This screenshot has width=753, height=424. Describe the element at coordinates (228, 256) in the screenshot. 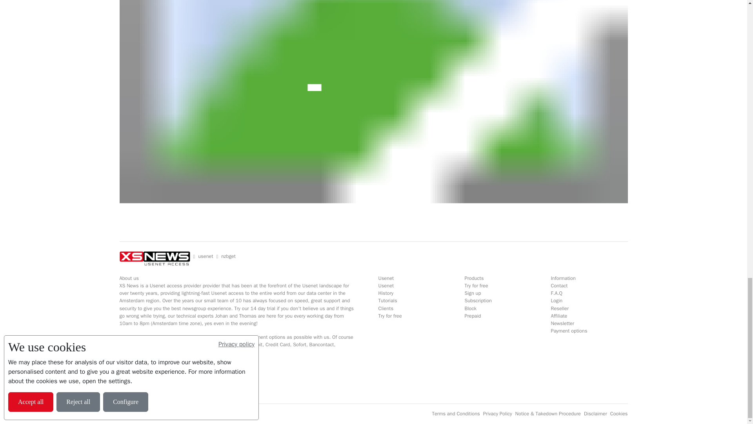

I see `nzbget` at that location.